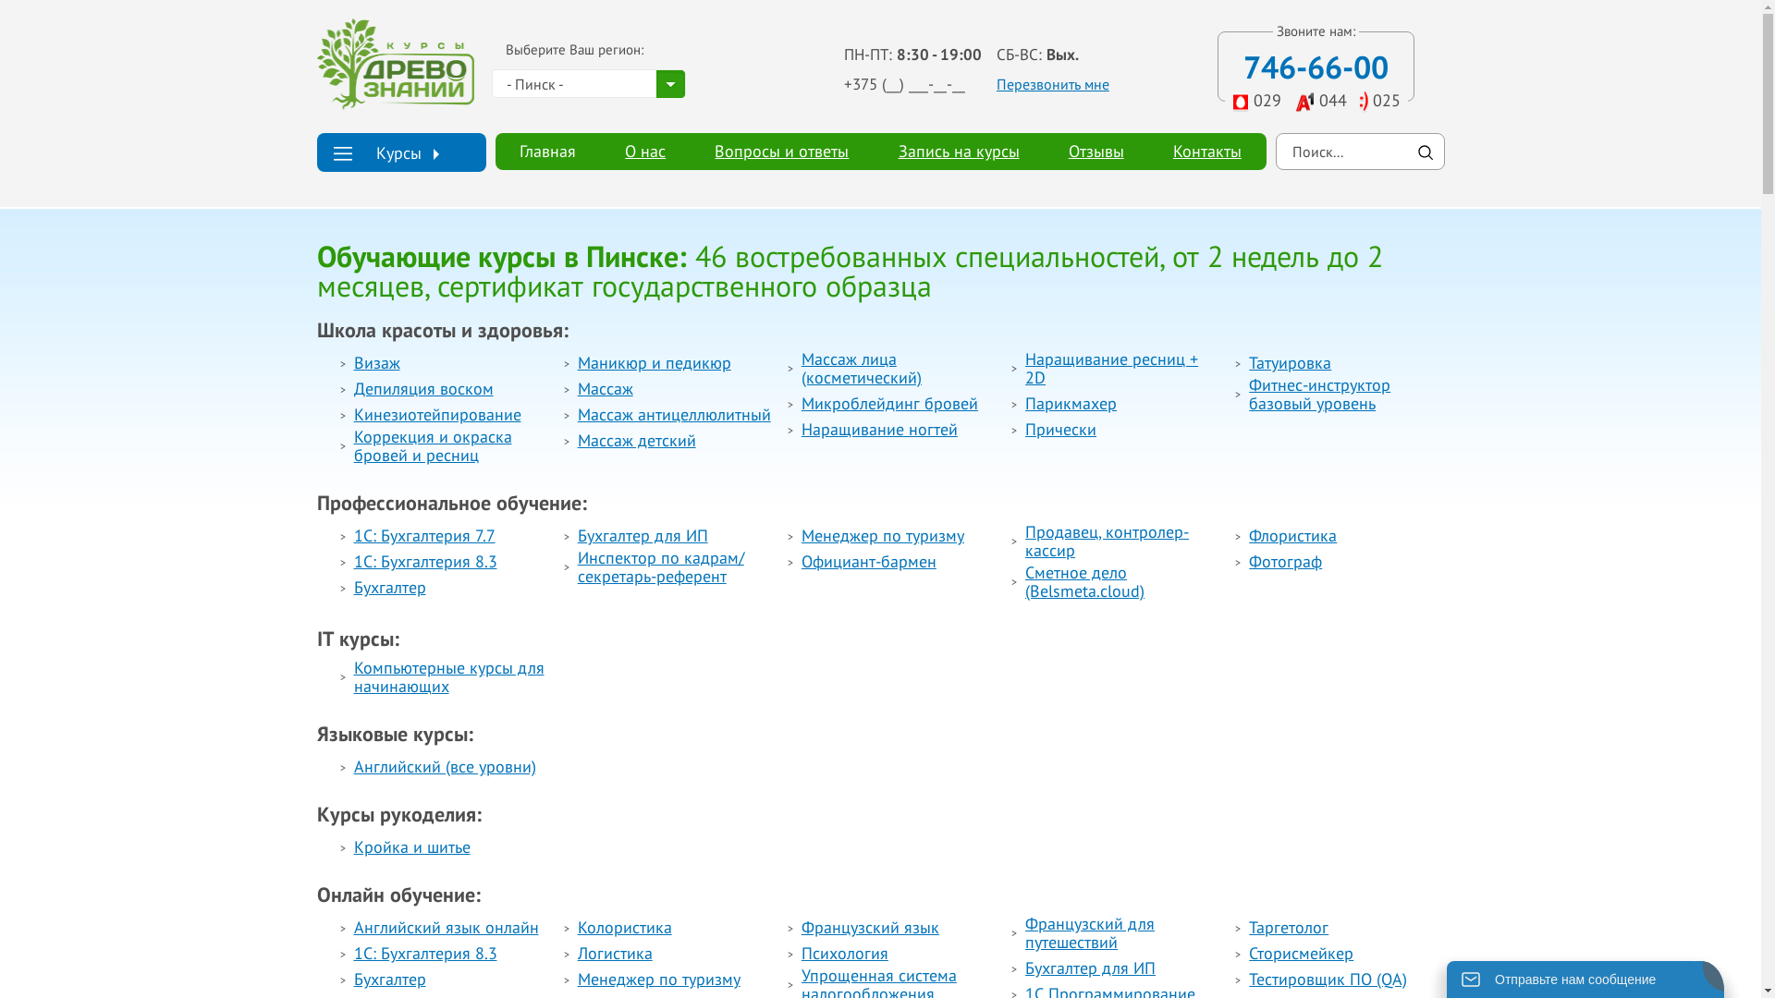  What do you see at coordinates (1316, 67) in the screenshot?
I see `746-66-00` at bounding box center [1316, 67].